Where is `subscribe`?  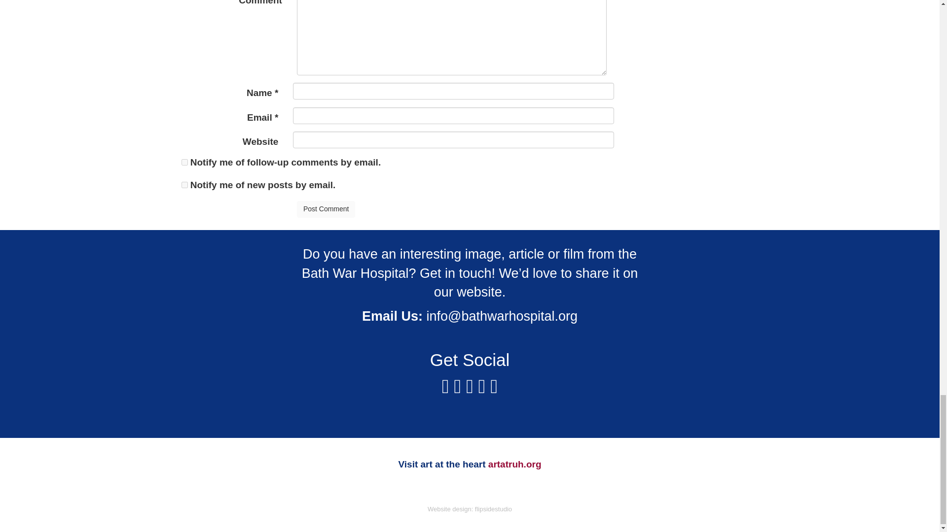
subscribe is located at coordinates (184, 162).